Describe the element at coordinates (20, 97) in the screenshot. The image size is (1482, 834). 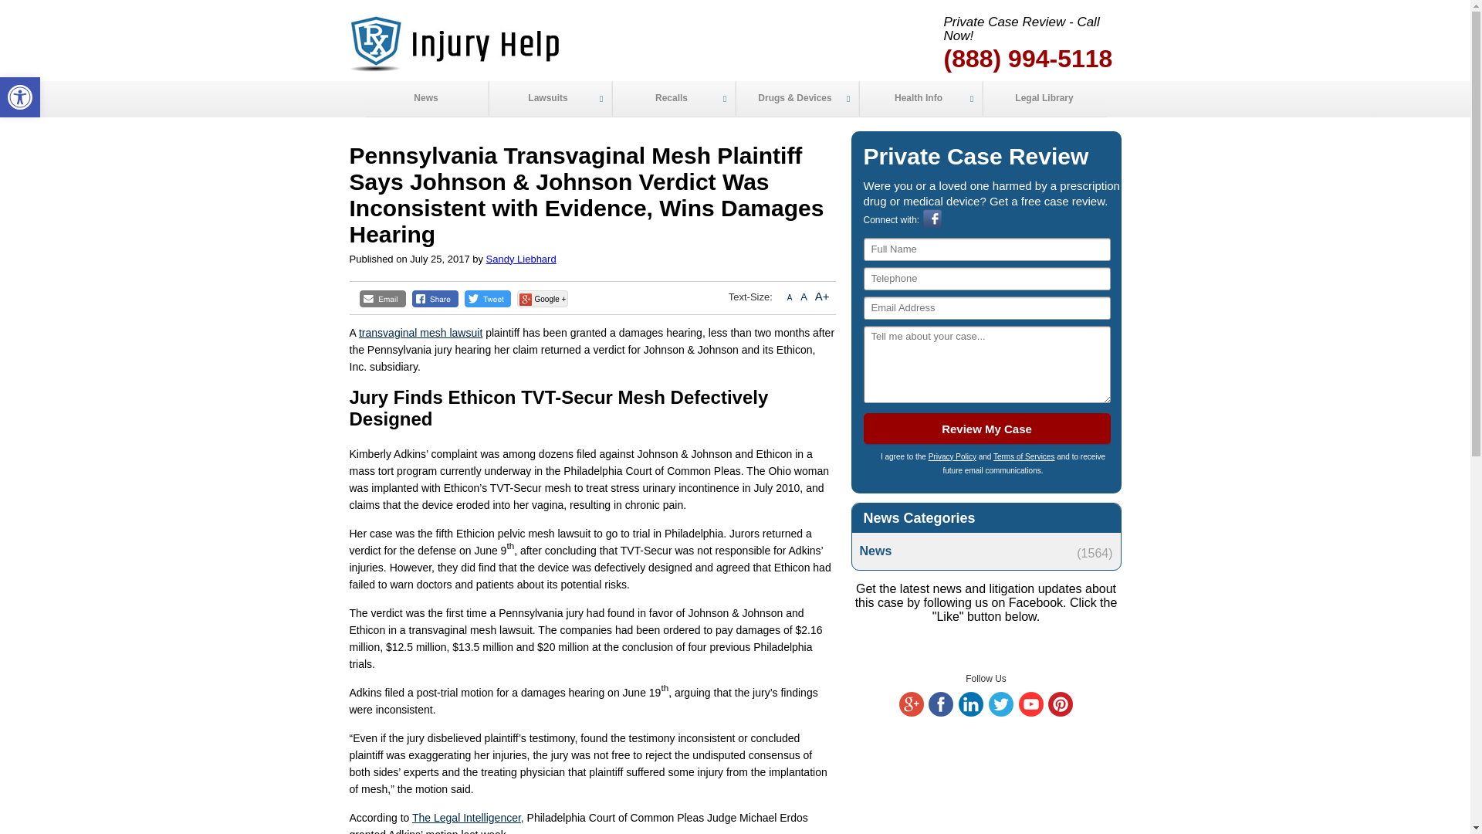
I see `News` at that location.